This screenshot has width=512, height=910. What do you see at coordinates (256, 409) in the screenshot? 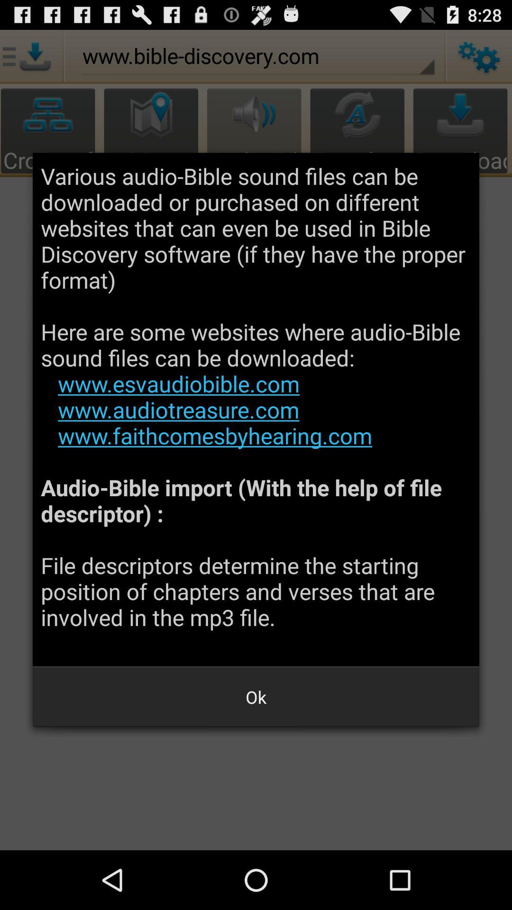
I see `open the various audio bible app` at bounding box center [256, 409].